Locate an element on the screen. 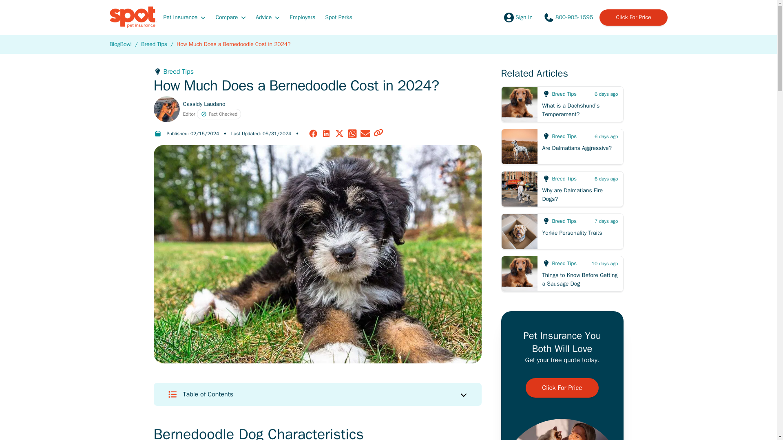 The image size is (783, 440). Sign in to the Member Center is located at coordinates (517, 17).